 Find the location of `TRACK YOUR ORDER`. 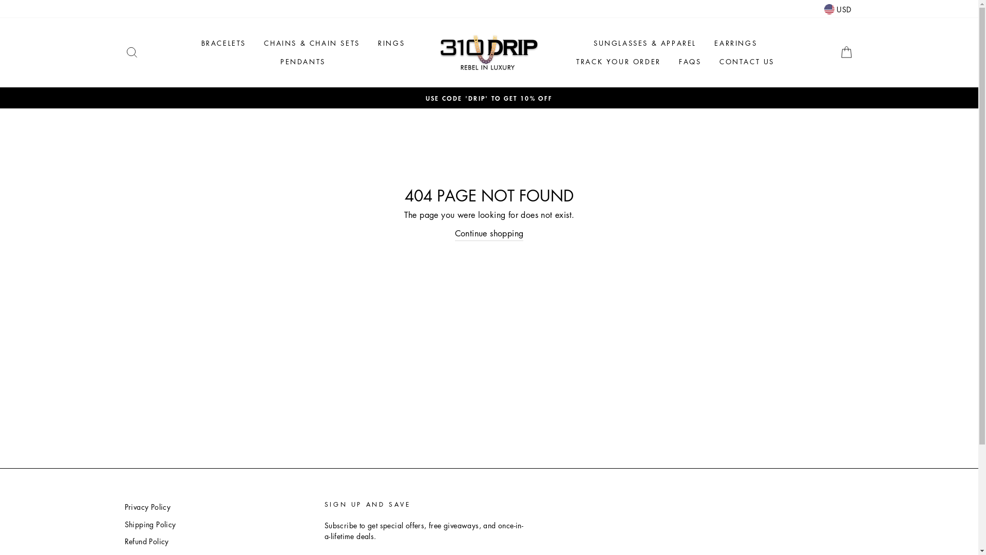

TRACK YOUR ORDER is located at coordinates (618, 62).